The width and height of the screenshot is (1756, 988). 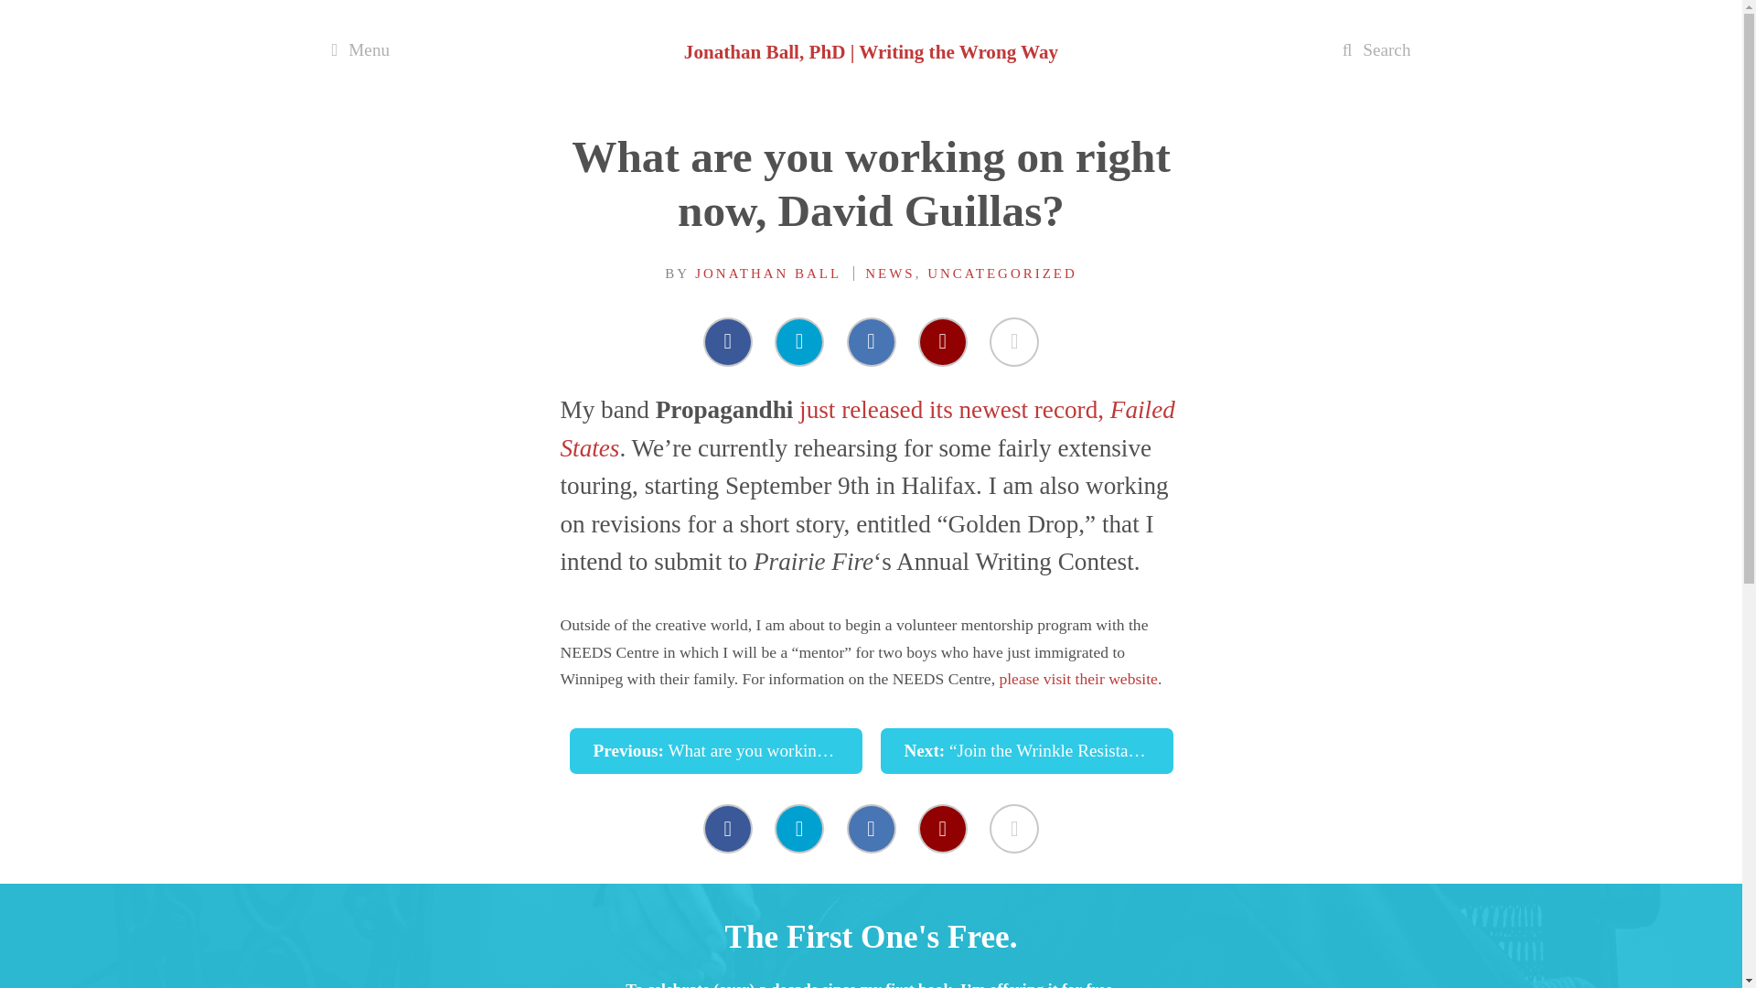 I want to click on NEWS, so click(x=890, y=273).